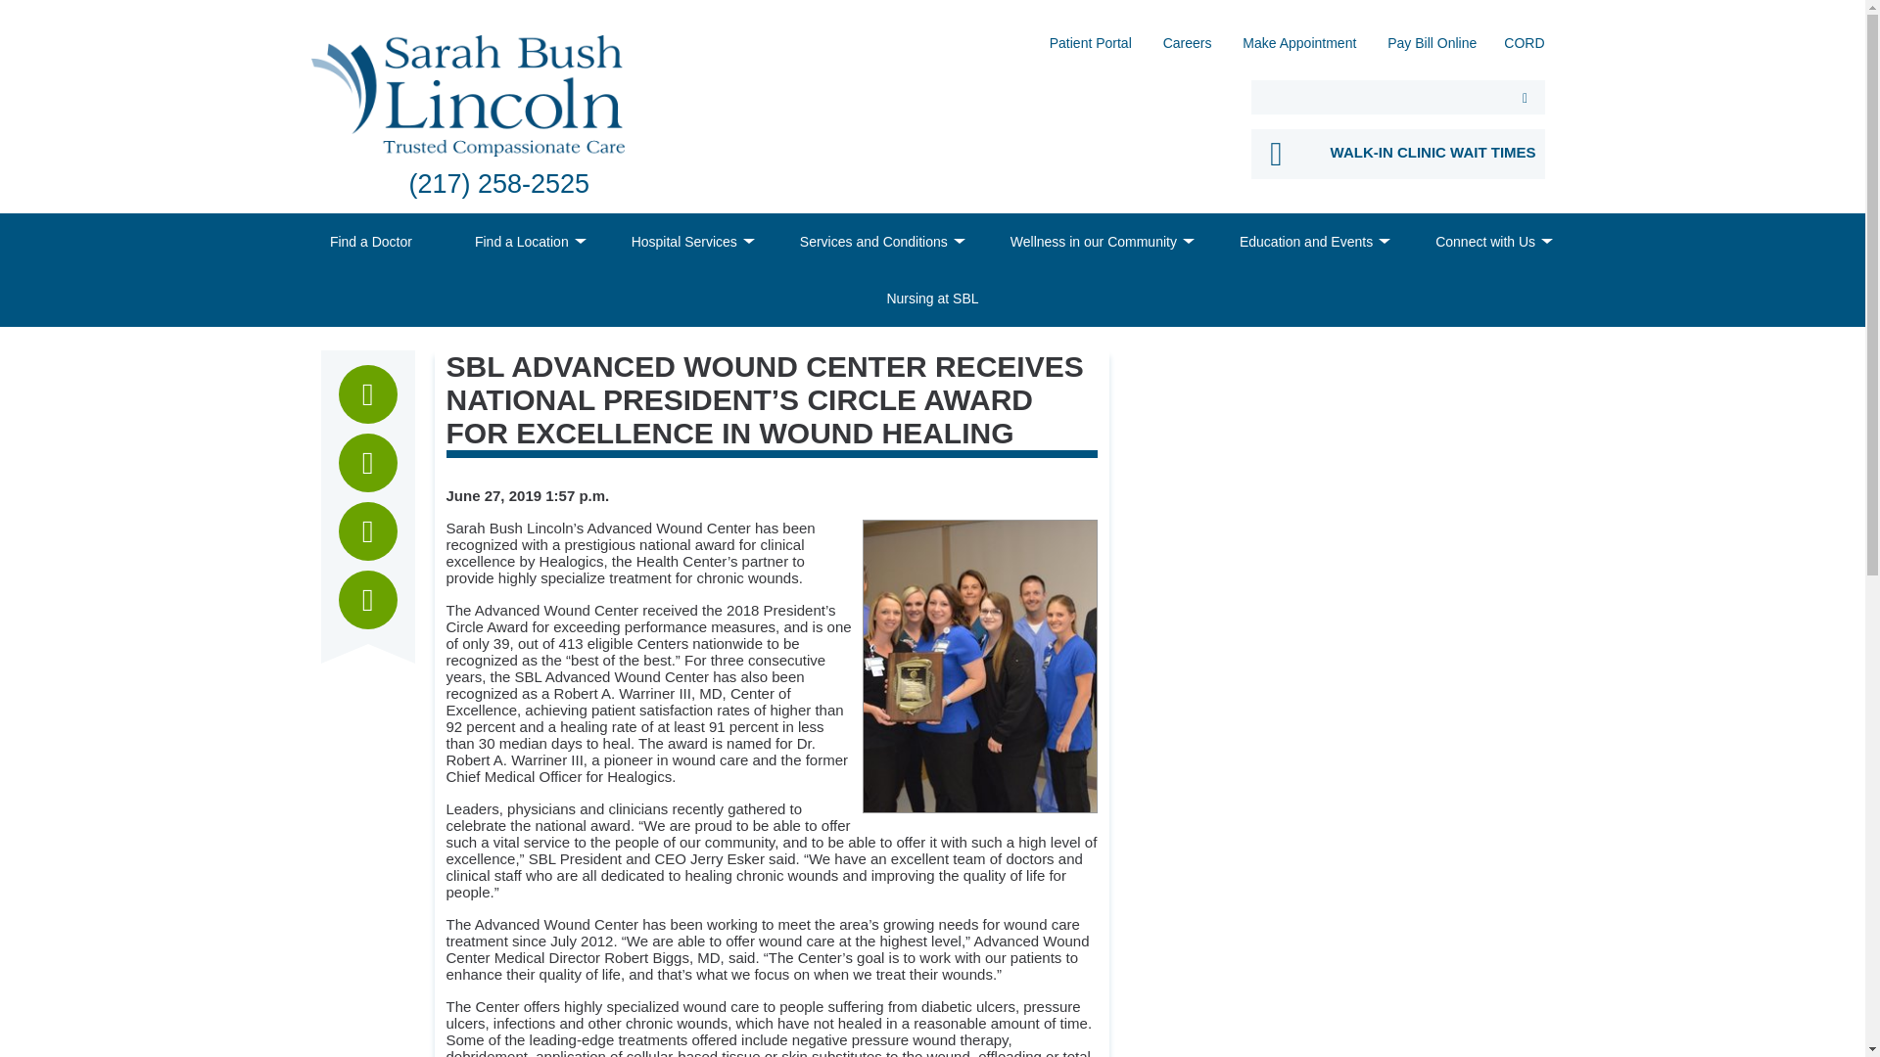 The width and height of the screenshot is (1880, 1057). Describe the element at coordinates (1432, 49) in the screenshot. I see `Pay Bill Online` at that location.